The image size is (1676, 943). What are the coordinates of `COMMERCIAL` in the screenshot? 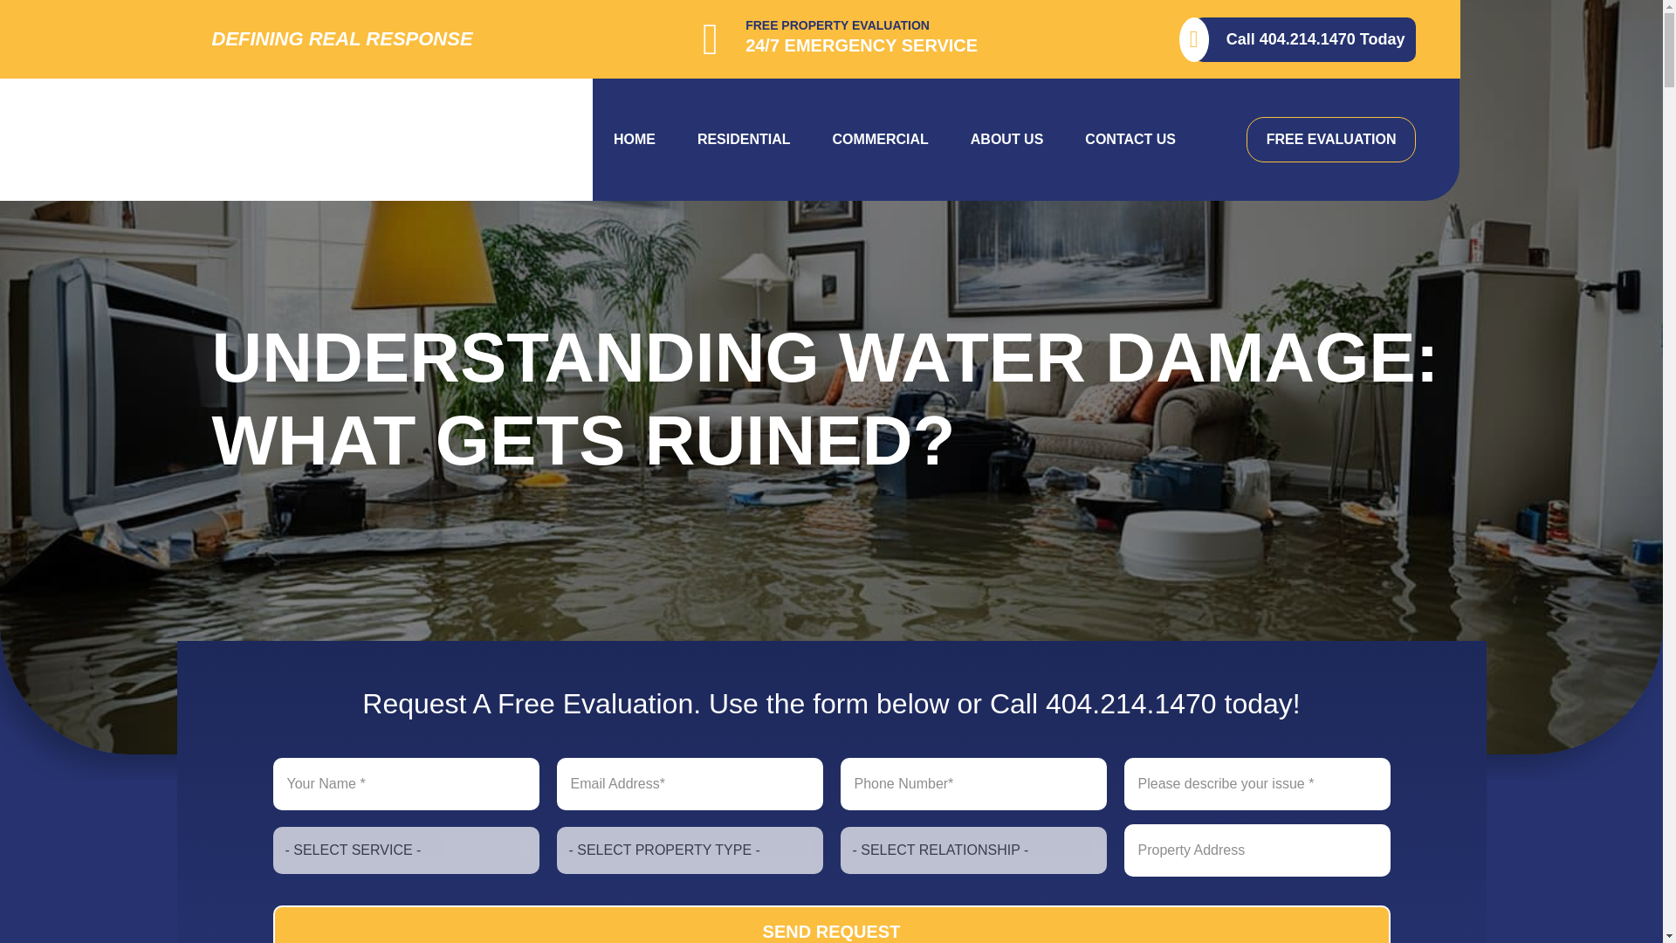 It's located at (880, 140).